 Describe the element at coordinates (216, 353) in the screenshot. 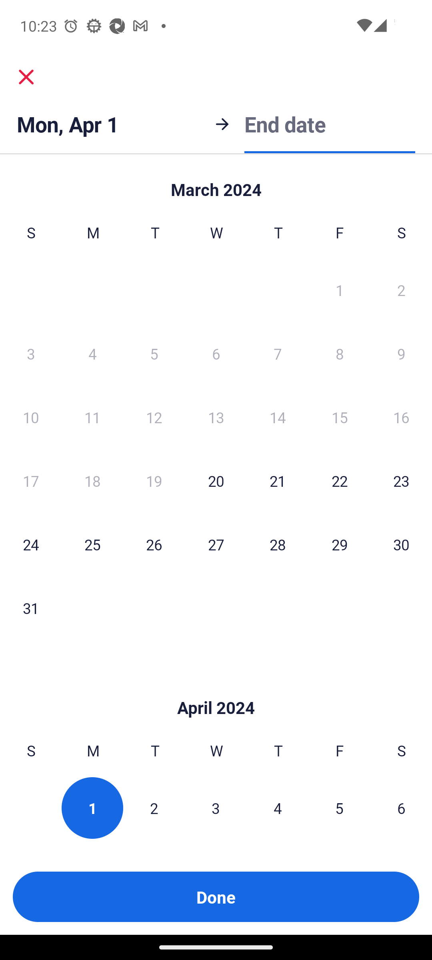

I see `6 Wednesday, March 6, 2024` at that location.